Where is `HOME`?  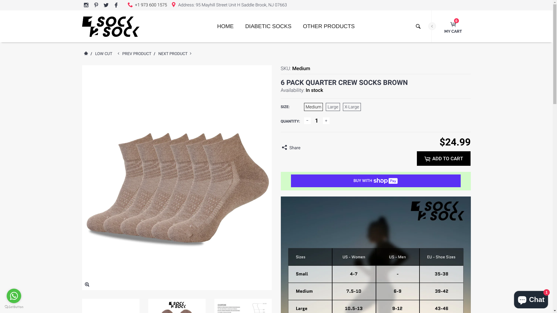
HOME is located at coordinates (225, 29).